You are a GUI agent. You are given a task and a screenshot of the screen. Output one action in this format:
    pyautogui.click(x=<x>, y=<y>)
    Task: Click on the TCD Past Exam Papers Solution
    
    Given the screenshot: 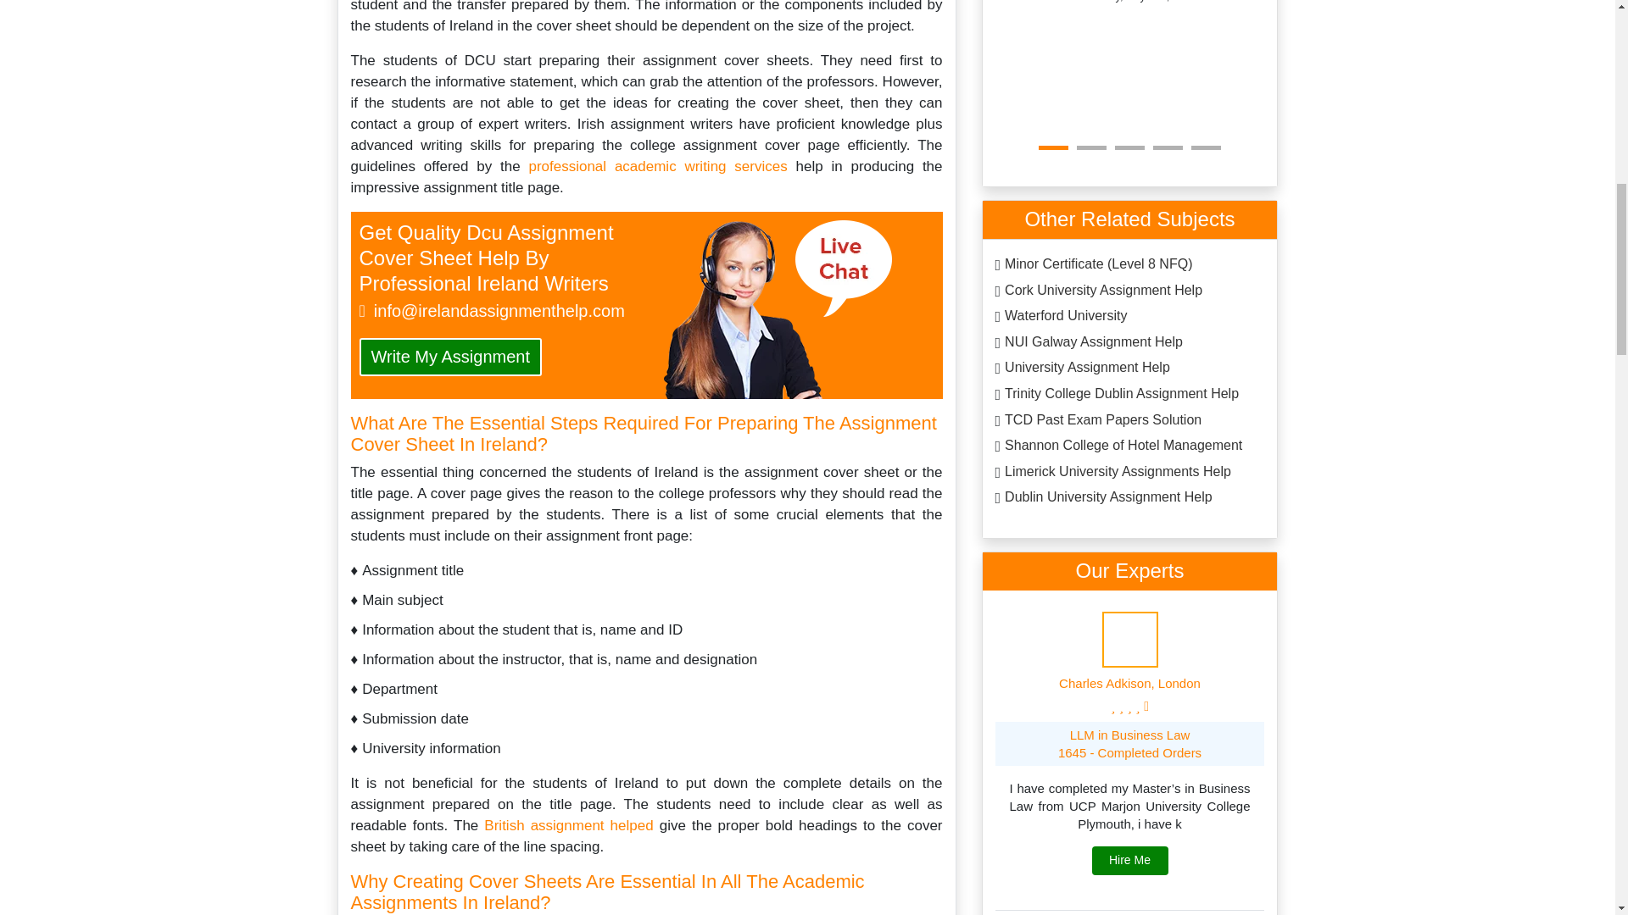 What is the action you would take?
    pyautogui.click(x=1102, y=421)
    